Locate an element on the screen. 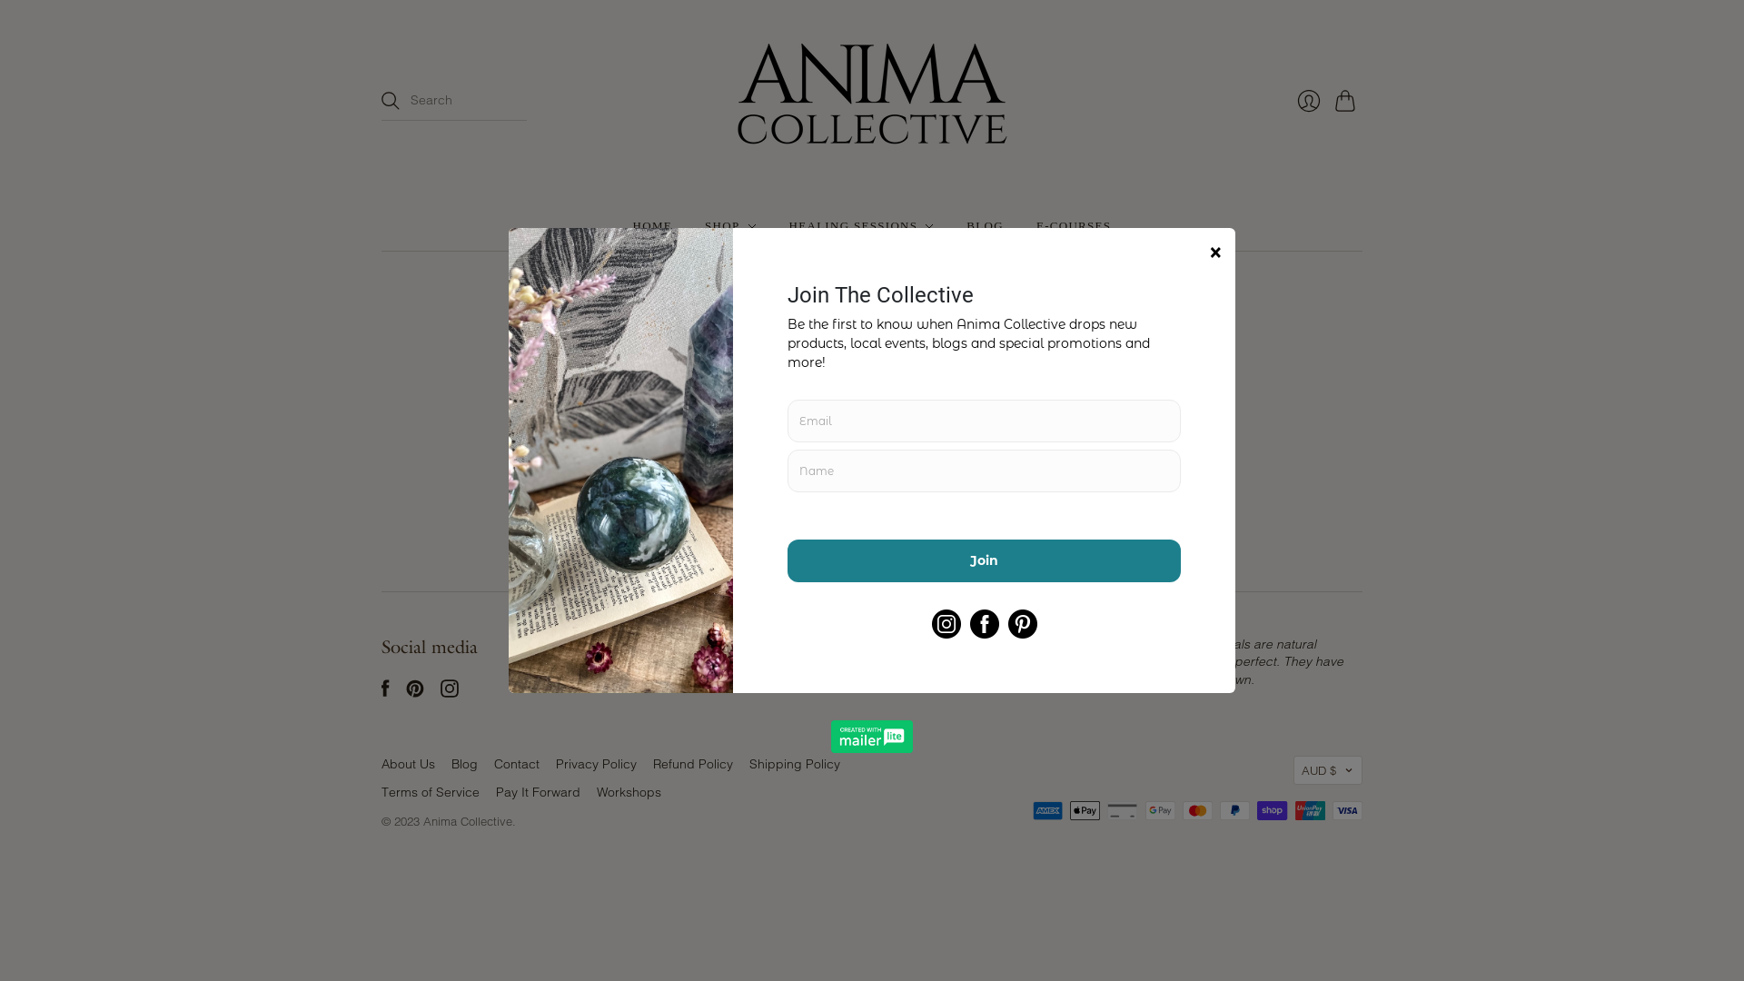 The height and width of the screenshot is (981, 1744). Refund Policy is located at coordinates (693, 764).